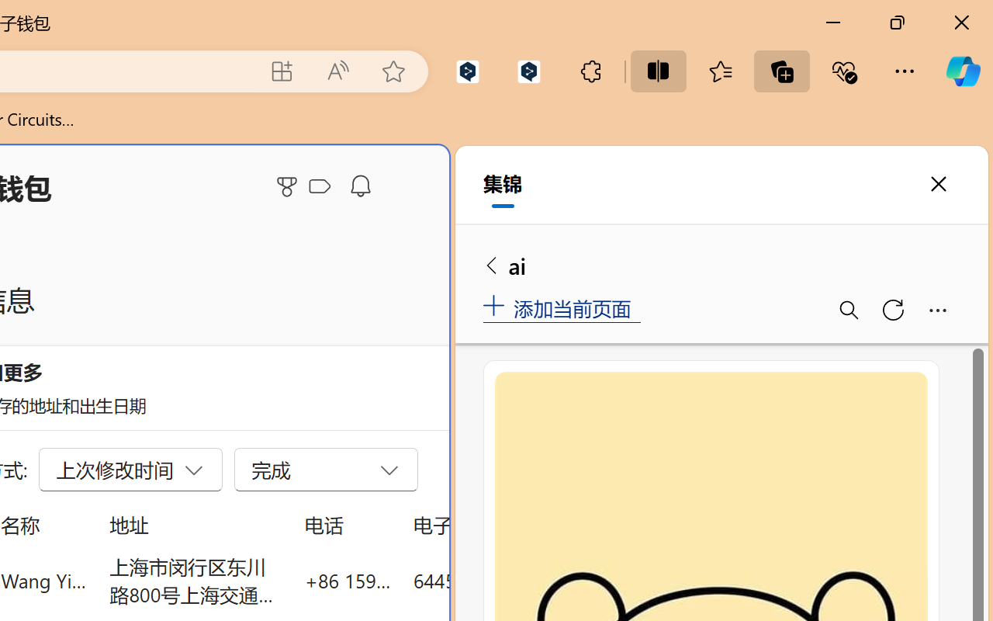 This screenshot has height=621, width=993. What do you see at coordinates (348, 581) in the screenshot?
I see `+86 159 0032 4640` at bounding box center [348, 581].